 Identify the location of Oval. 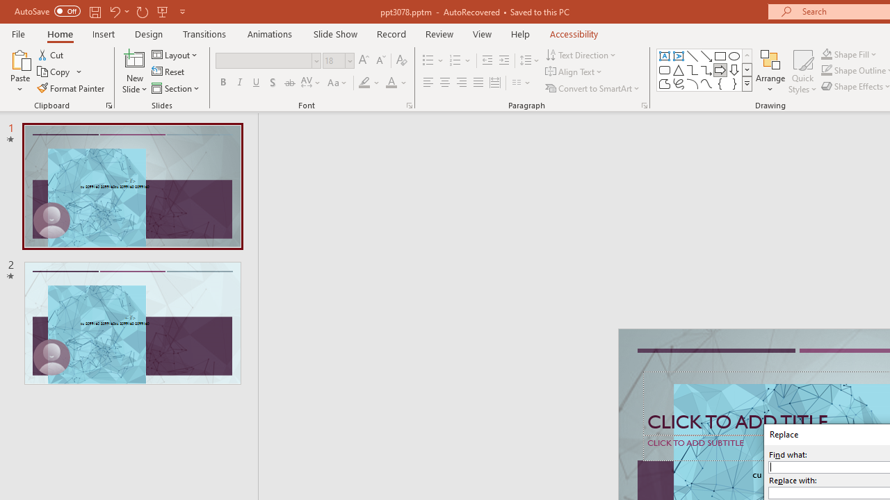
(734, 56).